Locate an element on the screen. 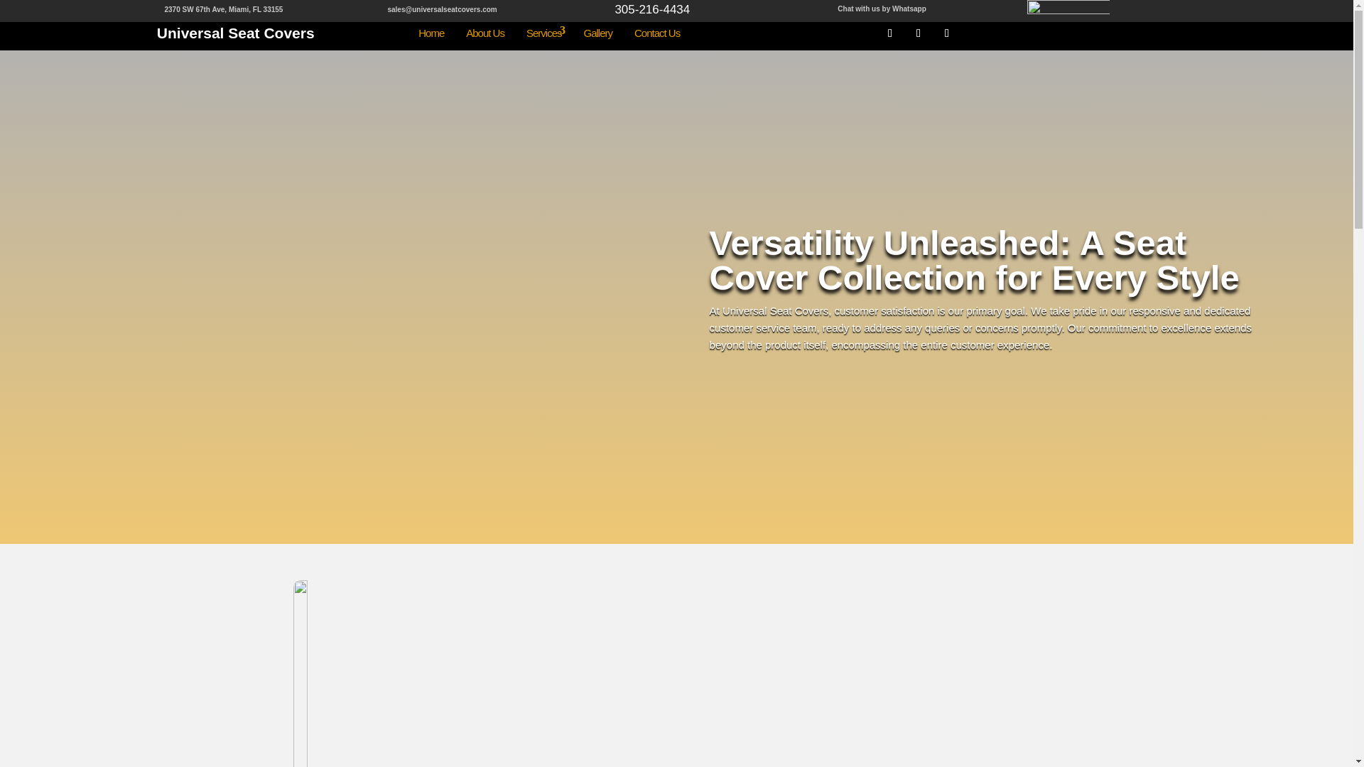 The width and height of the screenshot is (1364, 767). 305-216-4434 is located at coordinates (652, 9).